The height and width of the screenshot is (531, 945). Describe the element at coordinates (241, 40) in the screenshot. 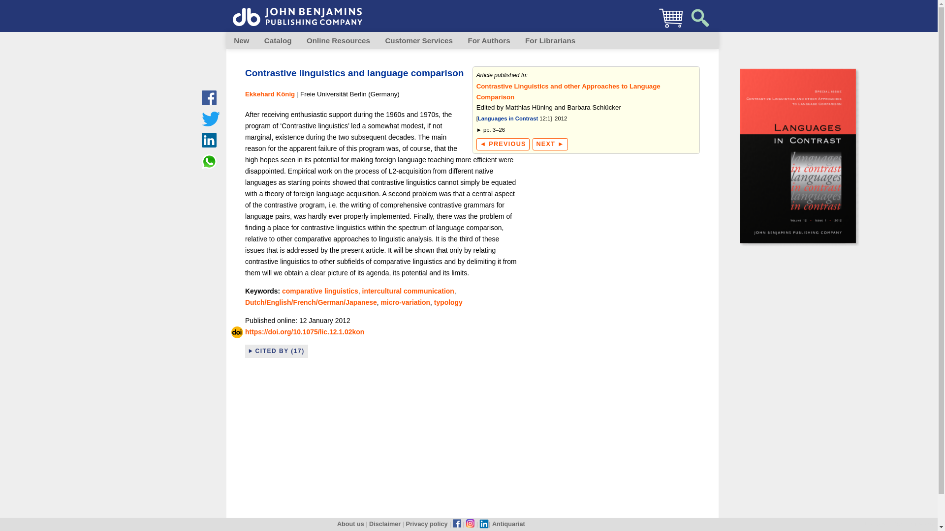

I see `New` at that location.